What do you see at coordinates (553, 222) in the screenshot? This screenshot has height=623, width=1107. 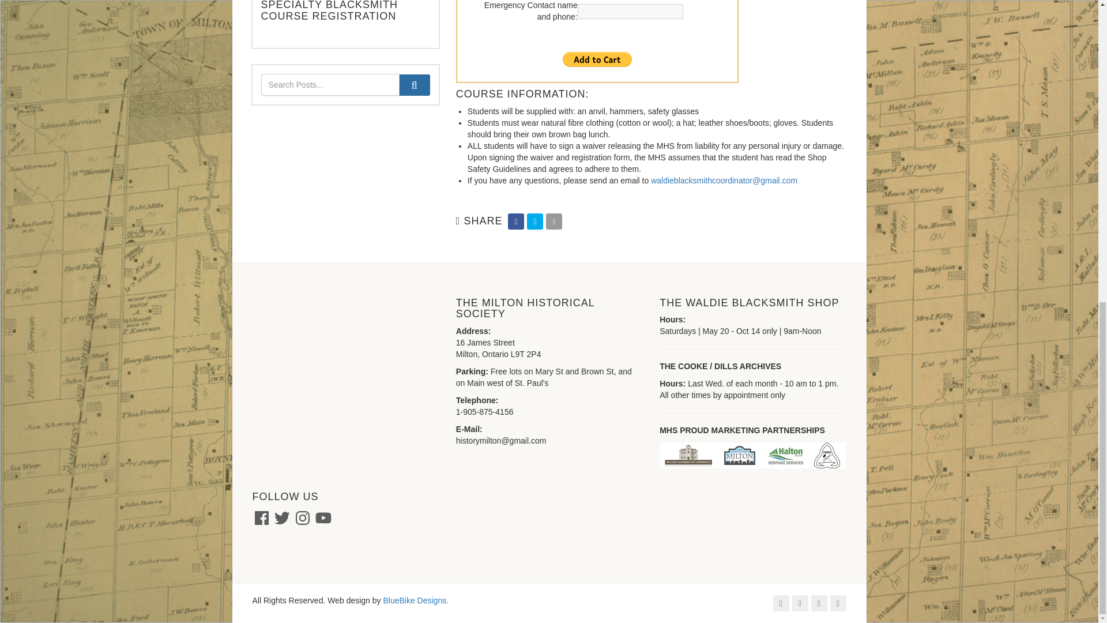 I see `Email` at bounding box center [553, 222].